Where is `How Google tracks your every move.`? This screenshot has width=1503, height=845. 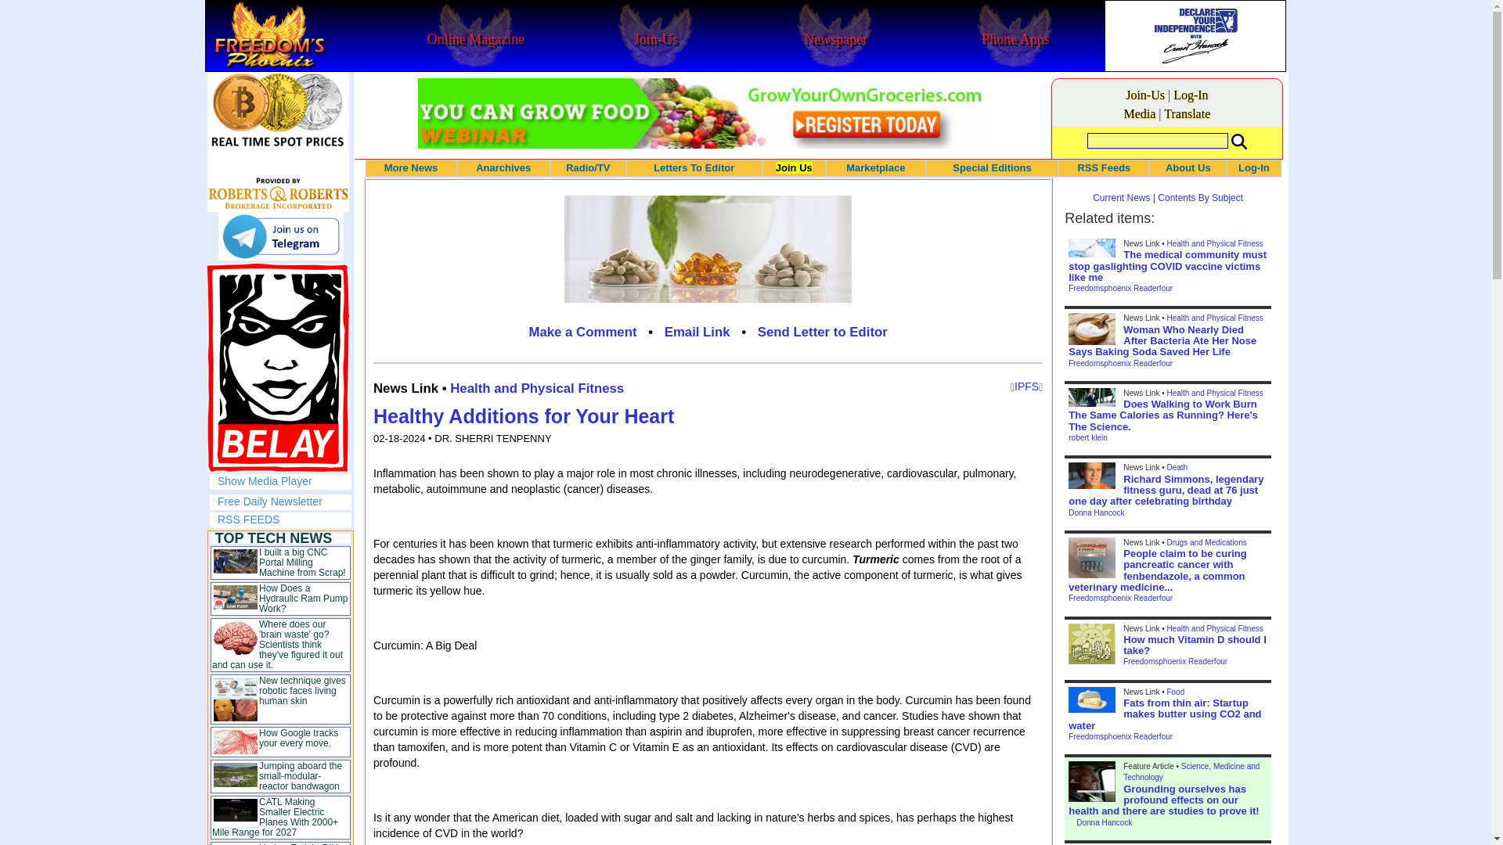 How Google tracks your every move. is located at coordinates (298, 737).